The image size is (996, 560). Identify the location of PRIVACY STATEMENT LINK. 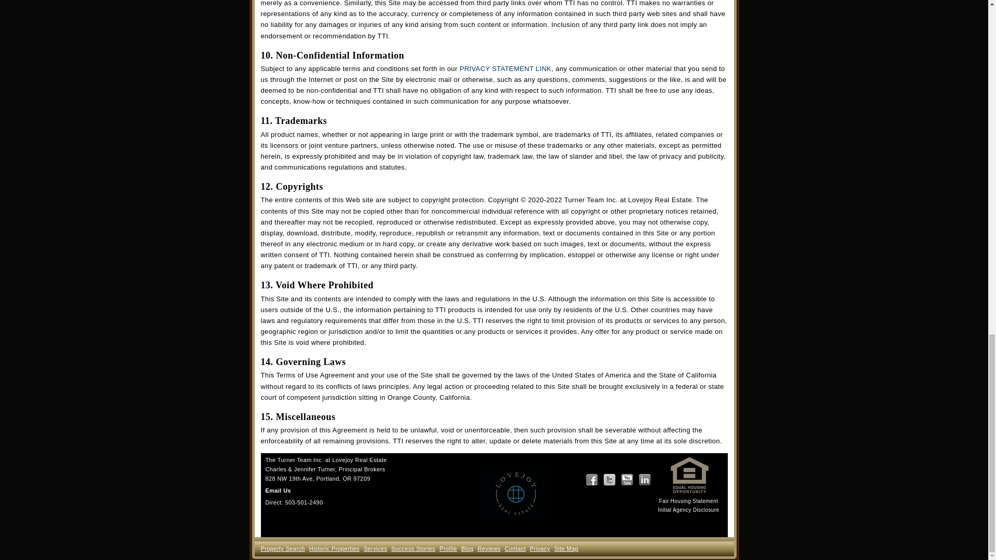
(505, 68).